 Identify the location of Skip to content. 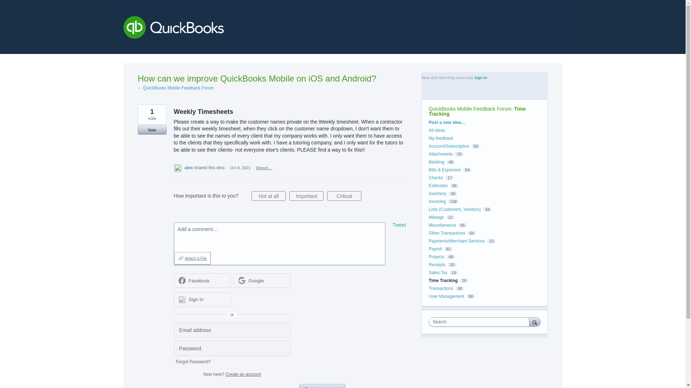
(6, 6).